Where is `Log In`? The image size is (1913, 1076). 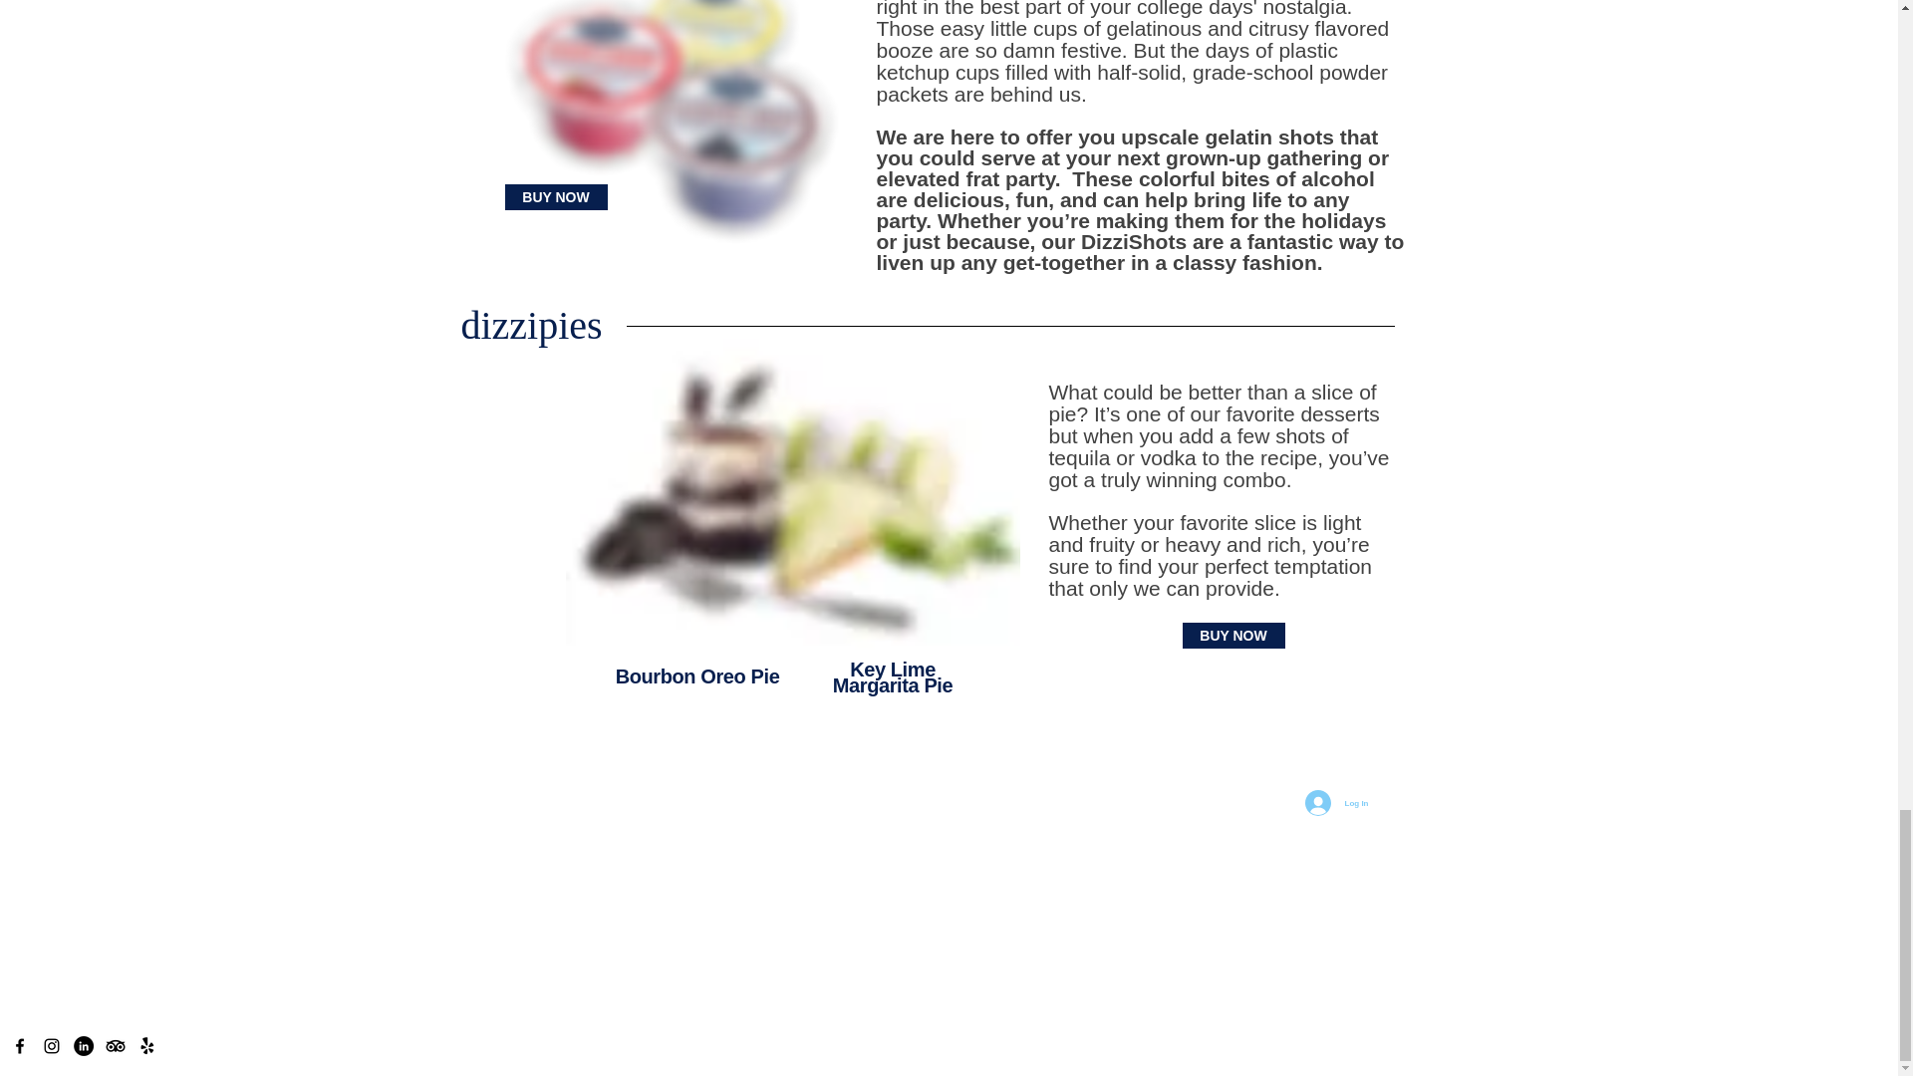
Log In is located at coordinates (1337, 803).